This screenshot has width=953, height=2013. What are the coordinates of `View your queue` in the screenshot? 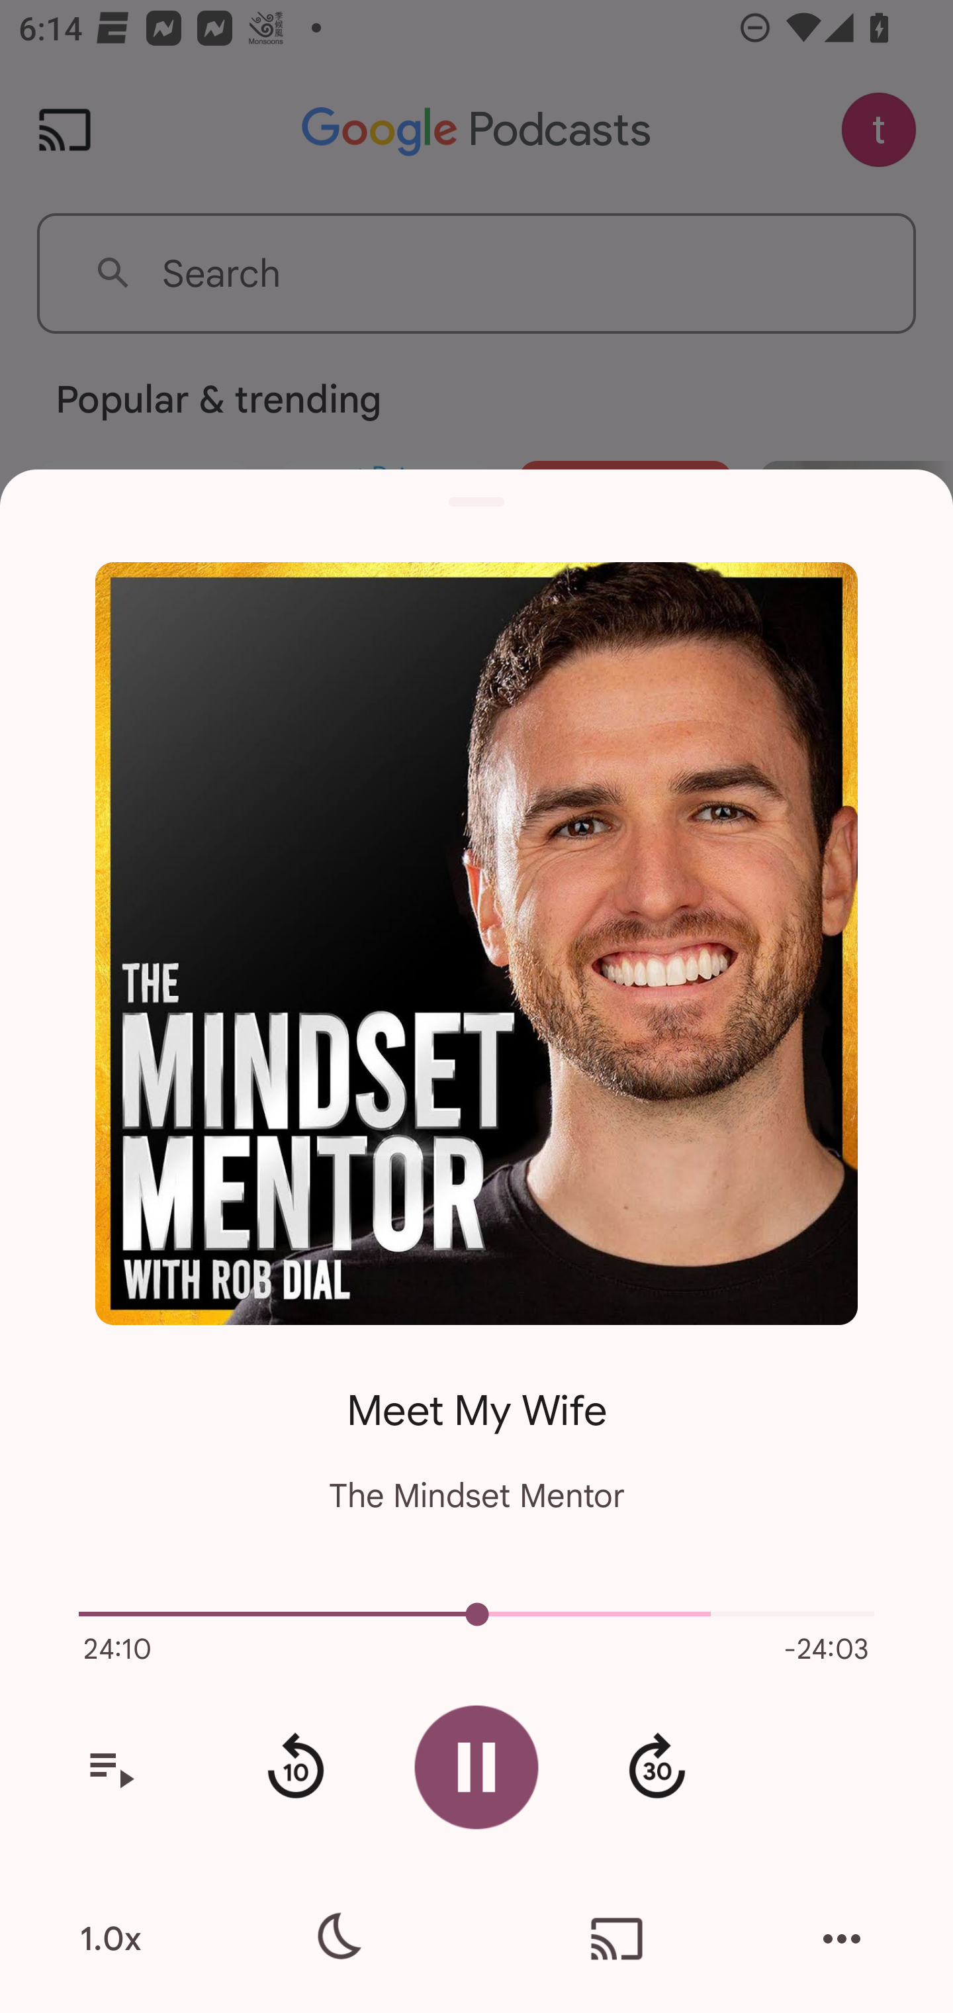 It's located at (111, 1767).